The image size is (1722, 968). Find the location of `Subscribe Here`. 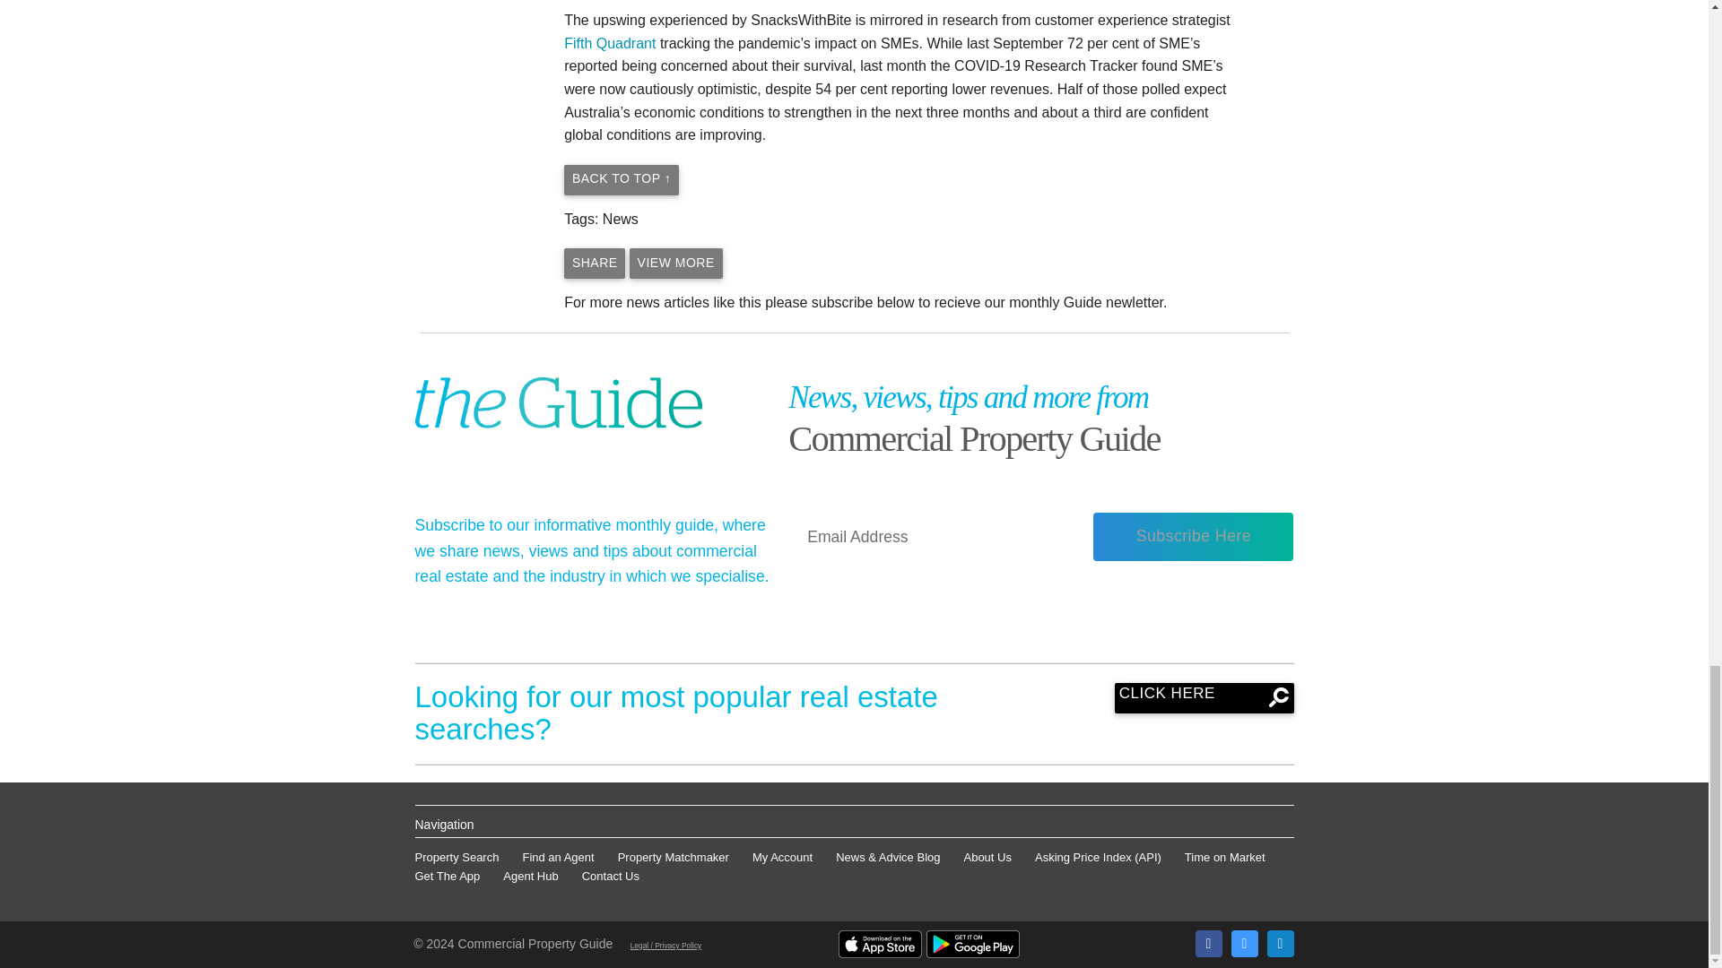

Subscribe Here is located at coordinates (1193, 537).